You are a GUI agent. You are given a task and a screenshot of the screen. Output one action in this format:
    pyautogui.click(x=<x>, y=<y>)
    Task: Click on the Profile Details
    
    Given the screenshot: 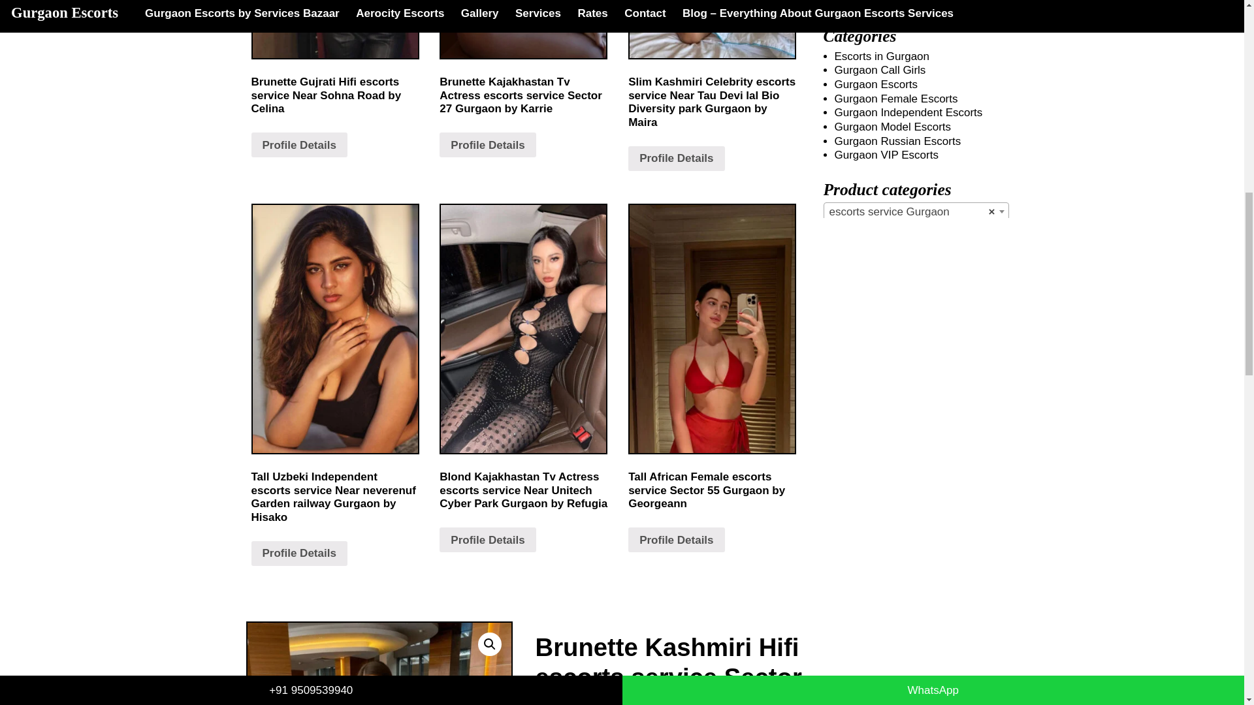 What is the action you would take?
    pyautogui.click(x=299, y=145)
    